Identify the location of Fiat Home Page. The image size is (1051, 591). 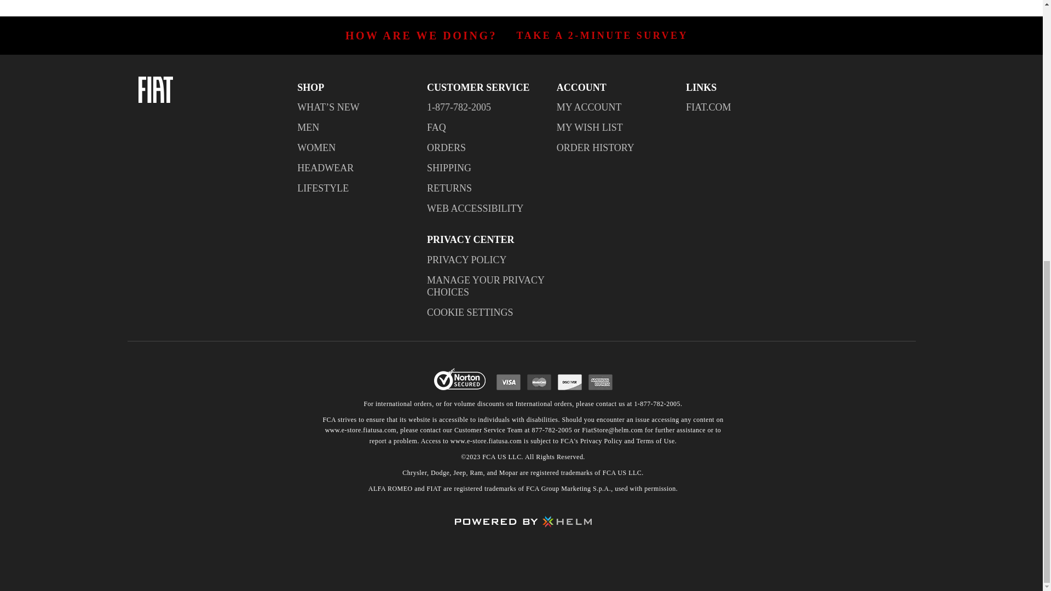
(211, 90).